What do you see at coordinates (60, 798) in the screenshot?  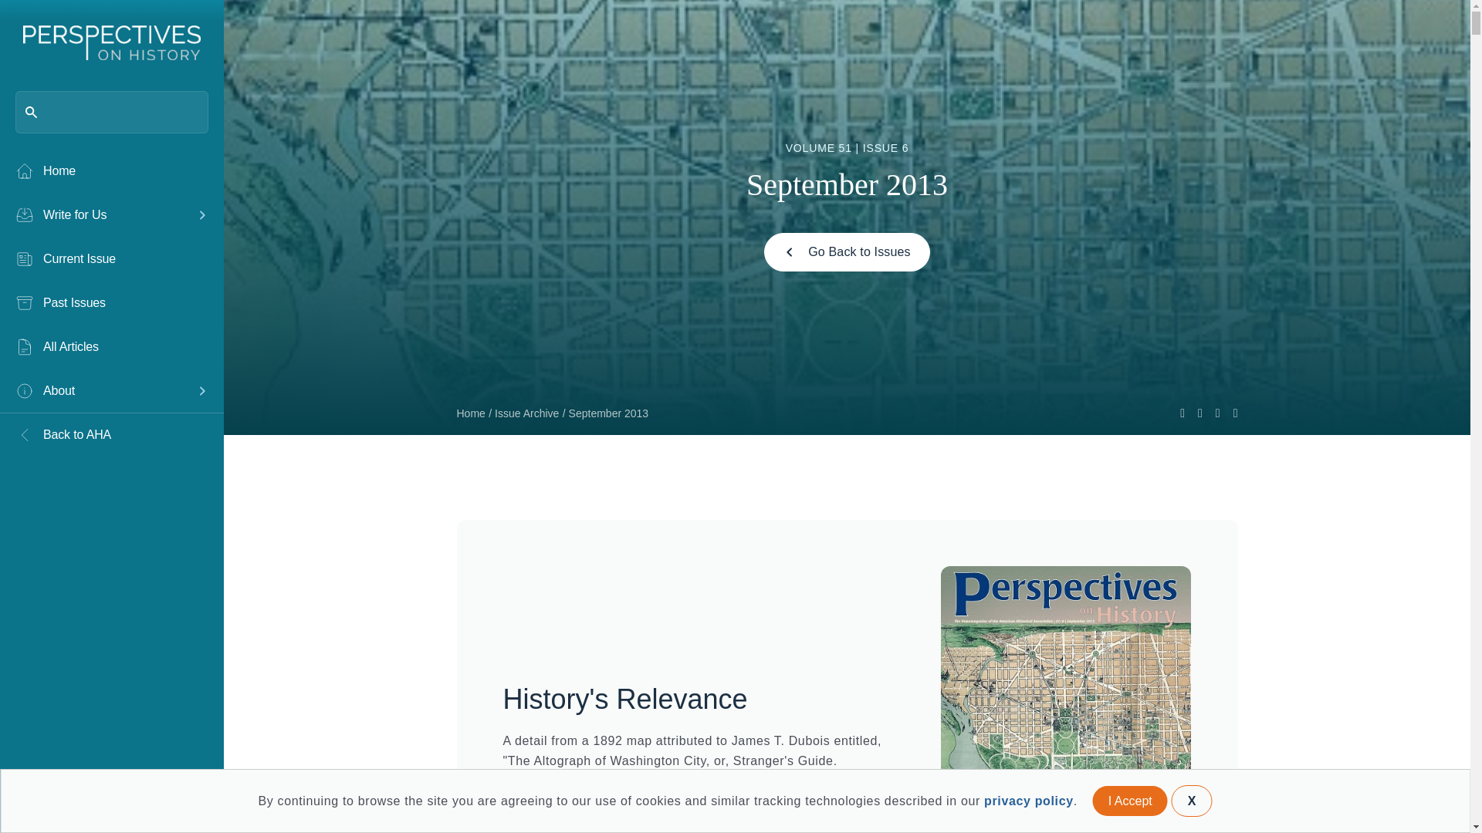 I see `Log In` at bounding box center [60, 798].